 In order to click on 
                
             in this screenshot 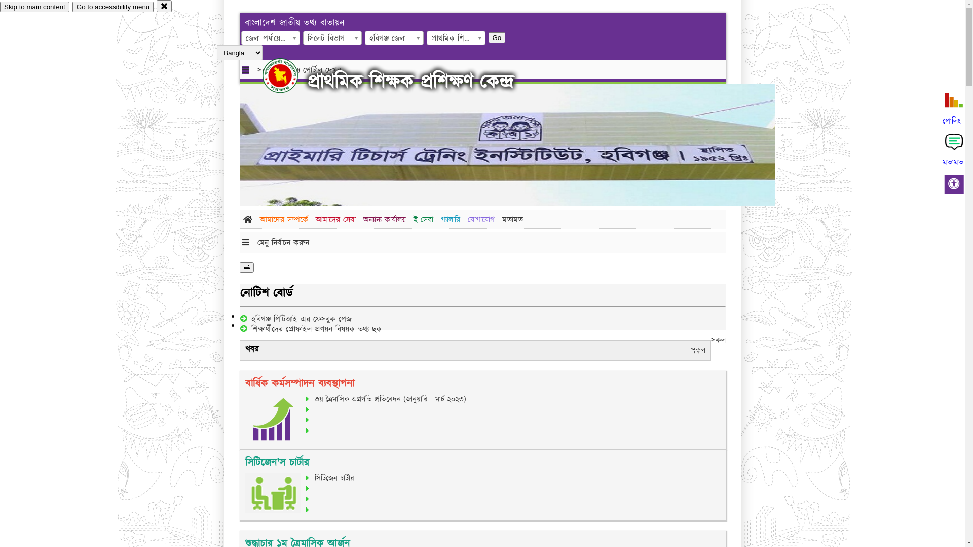, I will do `click(289, 75)`.